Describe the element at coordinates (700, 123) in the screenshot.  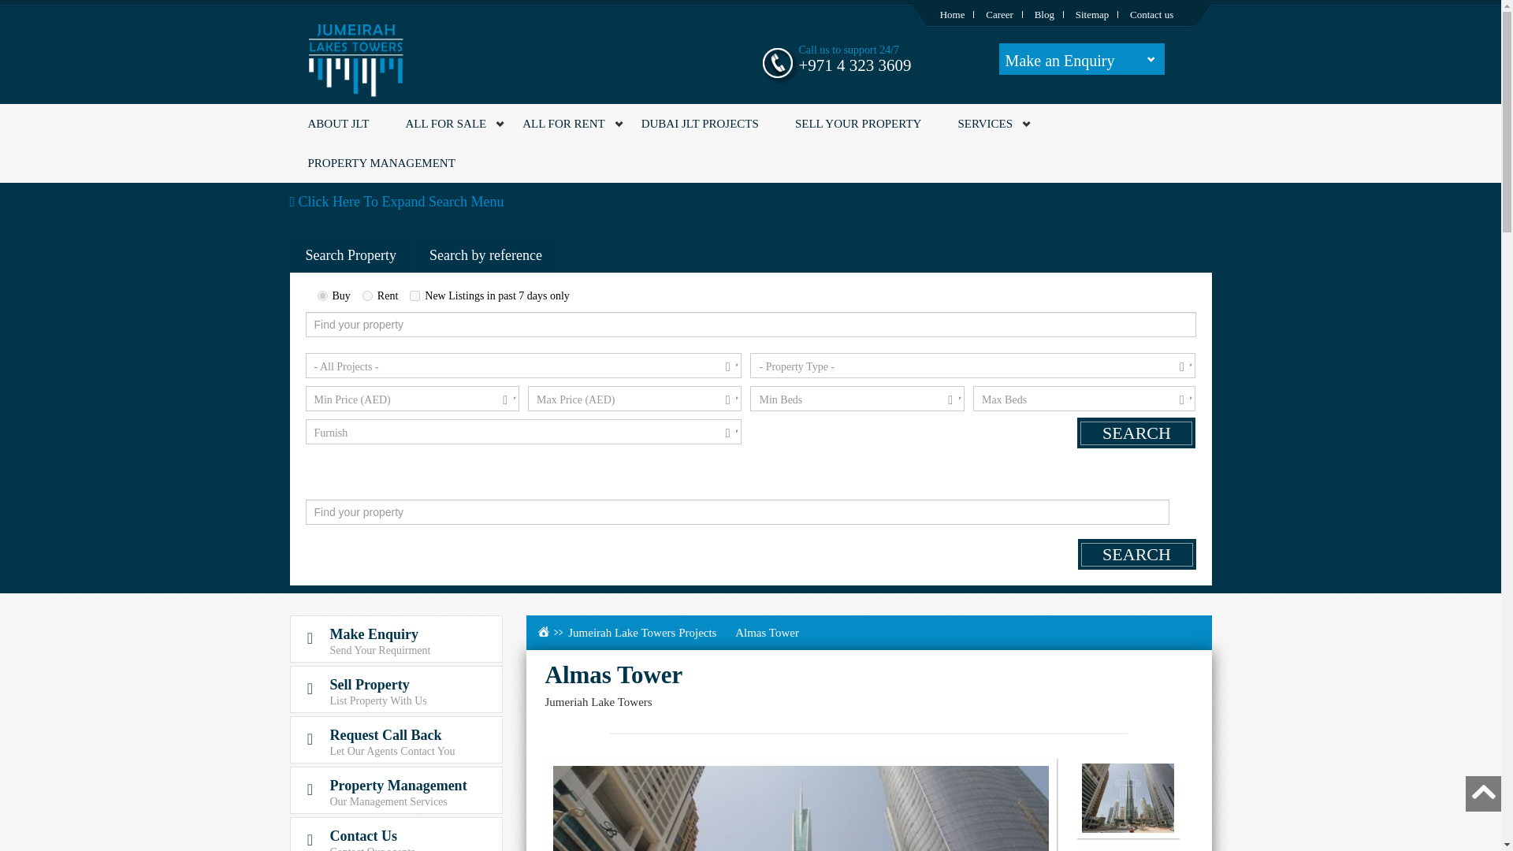
I see `JLT Projects` at that location.